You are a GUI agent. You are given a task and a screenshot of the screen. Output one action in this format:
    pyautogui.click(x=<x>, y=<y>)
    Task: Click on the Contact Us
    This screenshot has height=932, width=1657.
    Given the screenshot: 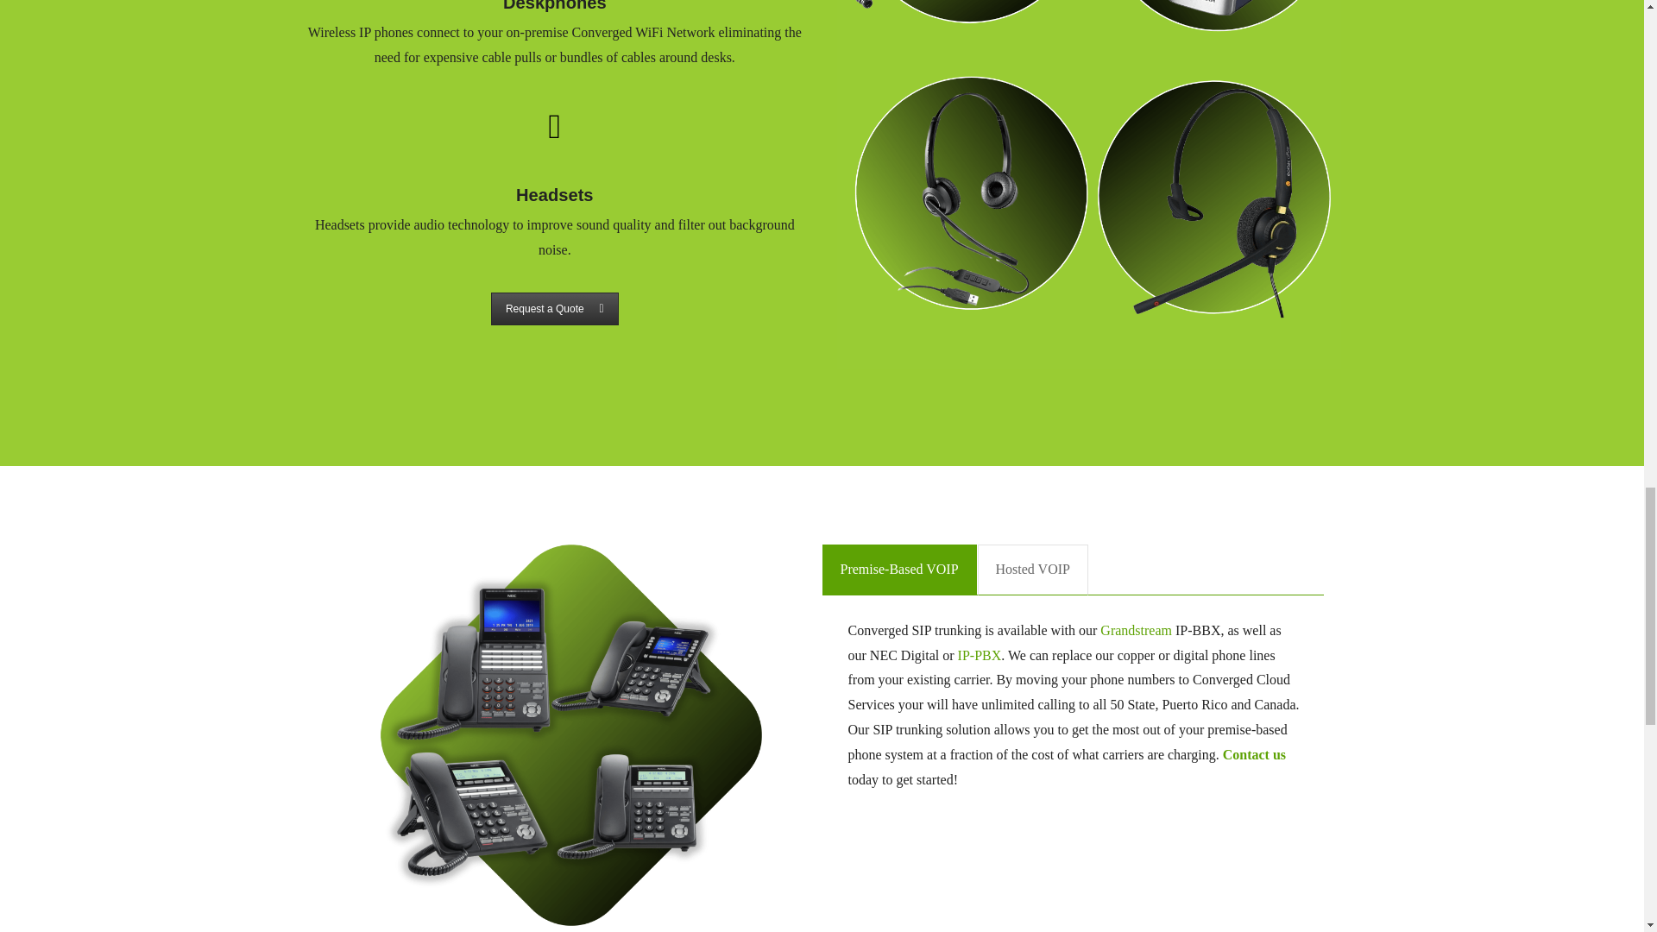 What is the action you would take?
    pyautogui.click(x=554, y=309)
    